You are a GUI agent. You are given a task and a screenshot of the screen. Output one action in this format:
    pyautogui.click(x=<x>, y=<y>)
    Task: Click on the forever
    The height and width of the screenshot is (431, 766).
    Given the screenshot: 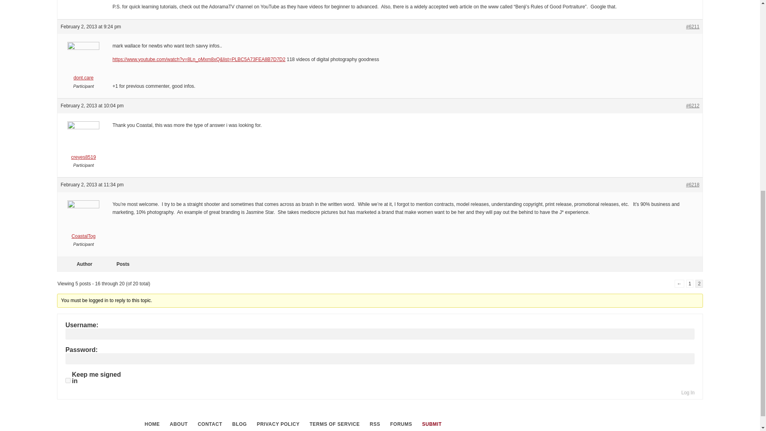 What is the action you would take?
    pyautogui.click(x=68, y=381)
    